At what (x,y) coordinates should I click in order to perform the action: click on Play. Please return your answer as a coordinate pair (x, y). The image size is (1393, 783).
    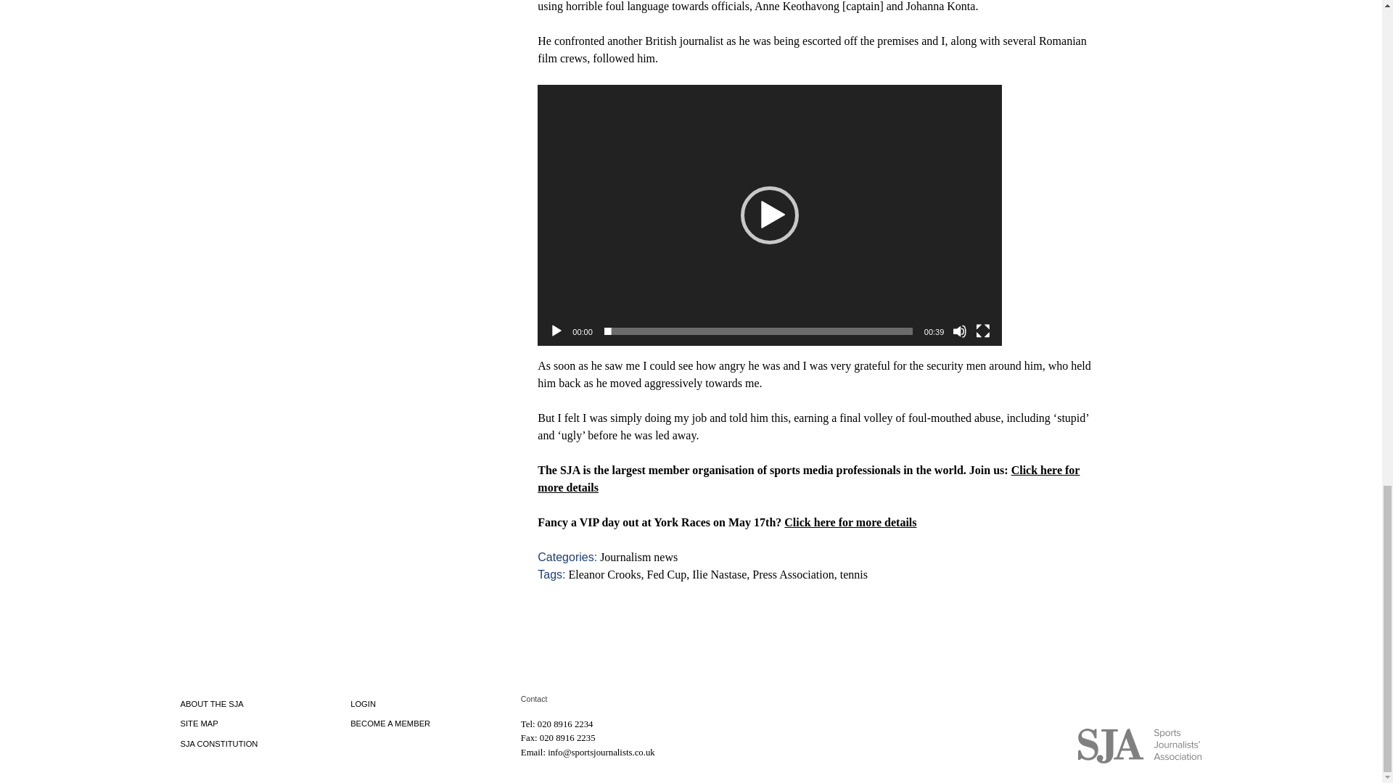
    Looking at the image, I should click on (556, 331).